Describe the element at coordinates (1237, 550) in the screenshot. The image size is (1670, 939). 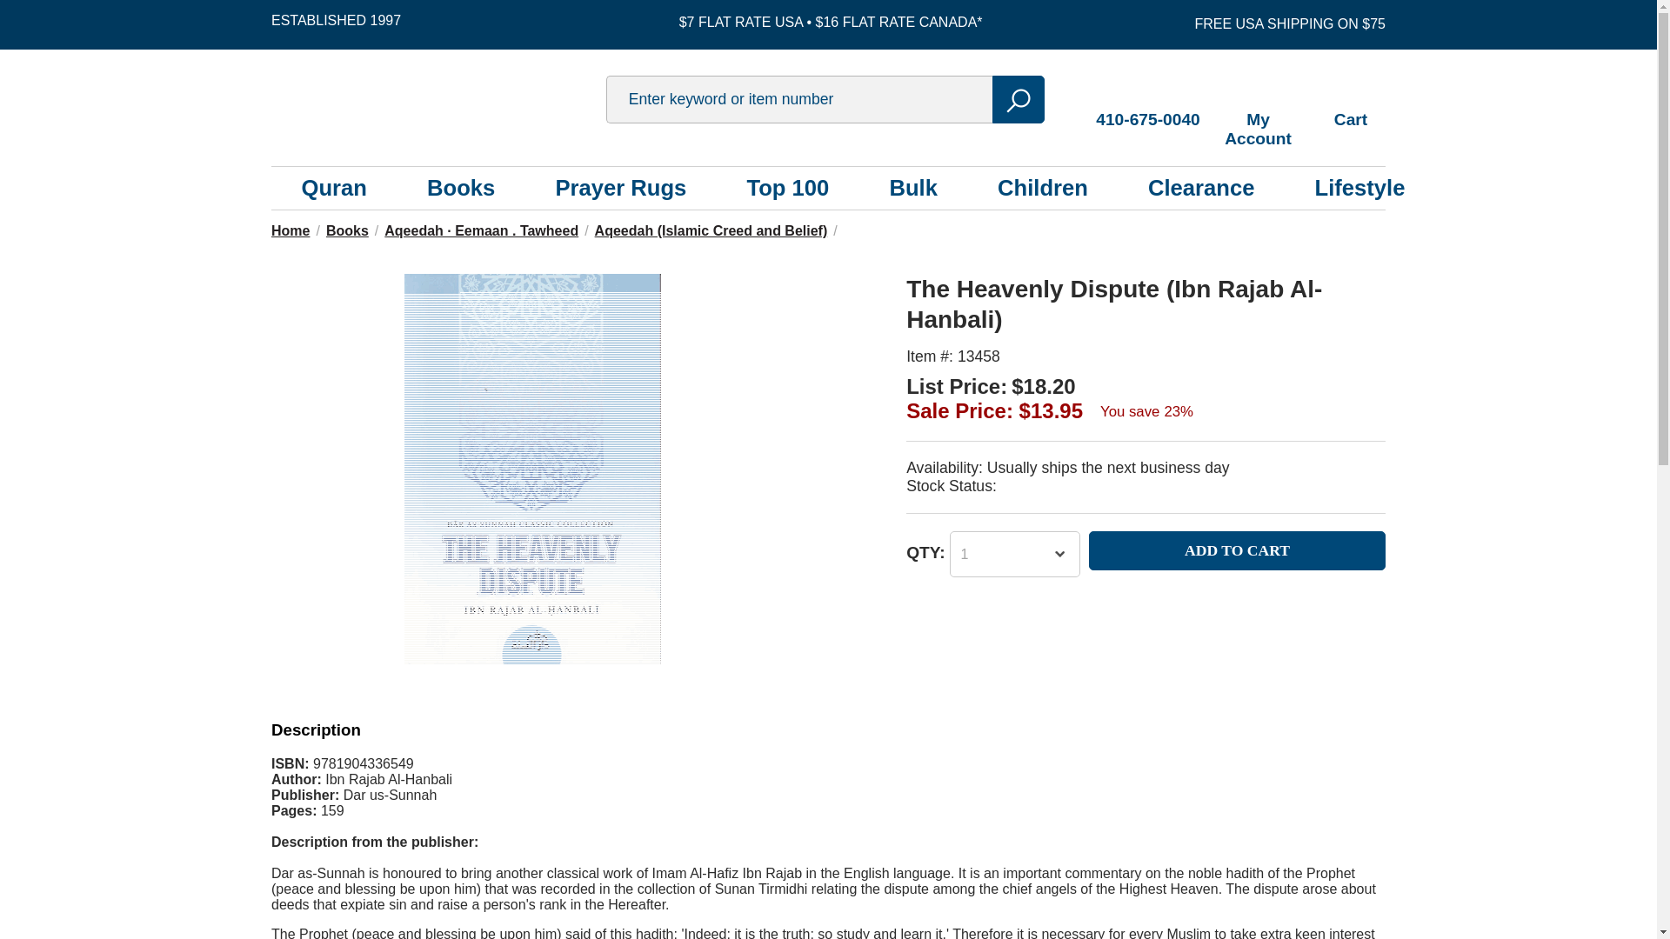
I see `Add To Cart` at that location.